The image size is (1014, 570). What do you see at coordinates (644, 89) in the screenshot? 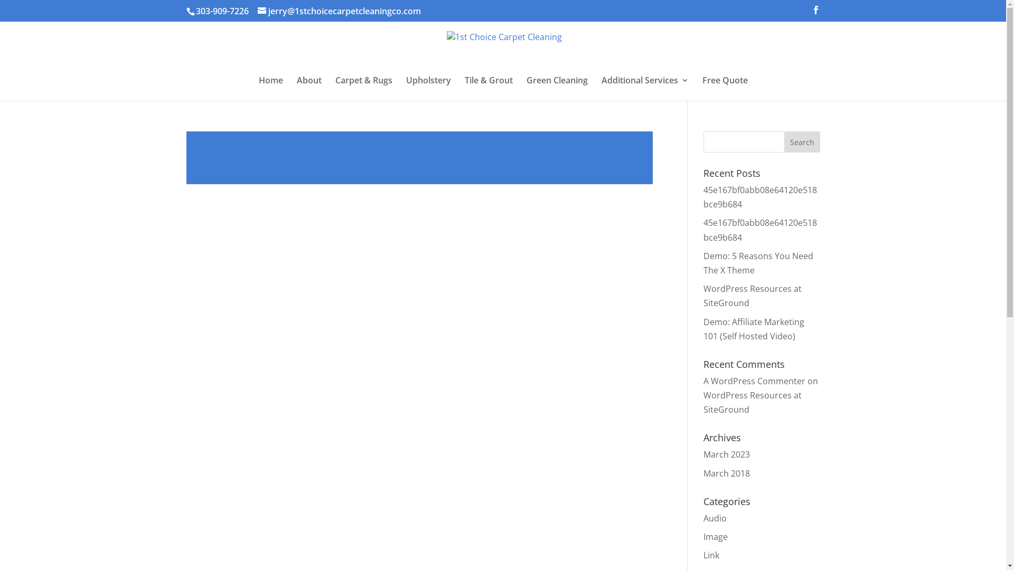
I see `Additional Services` at bounding box center [644, 89].